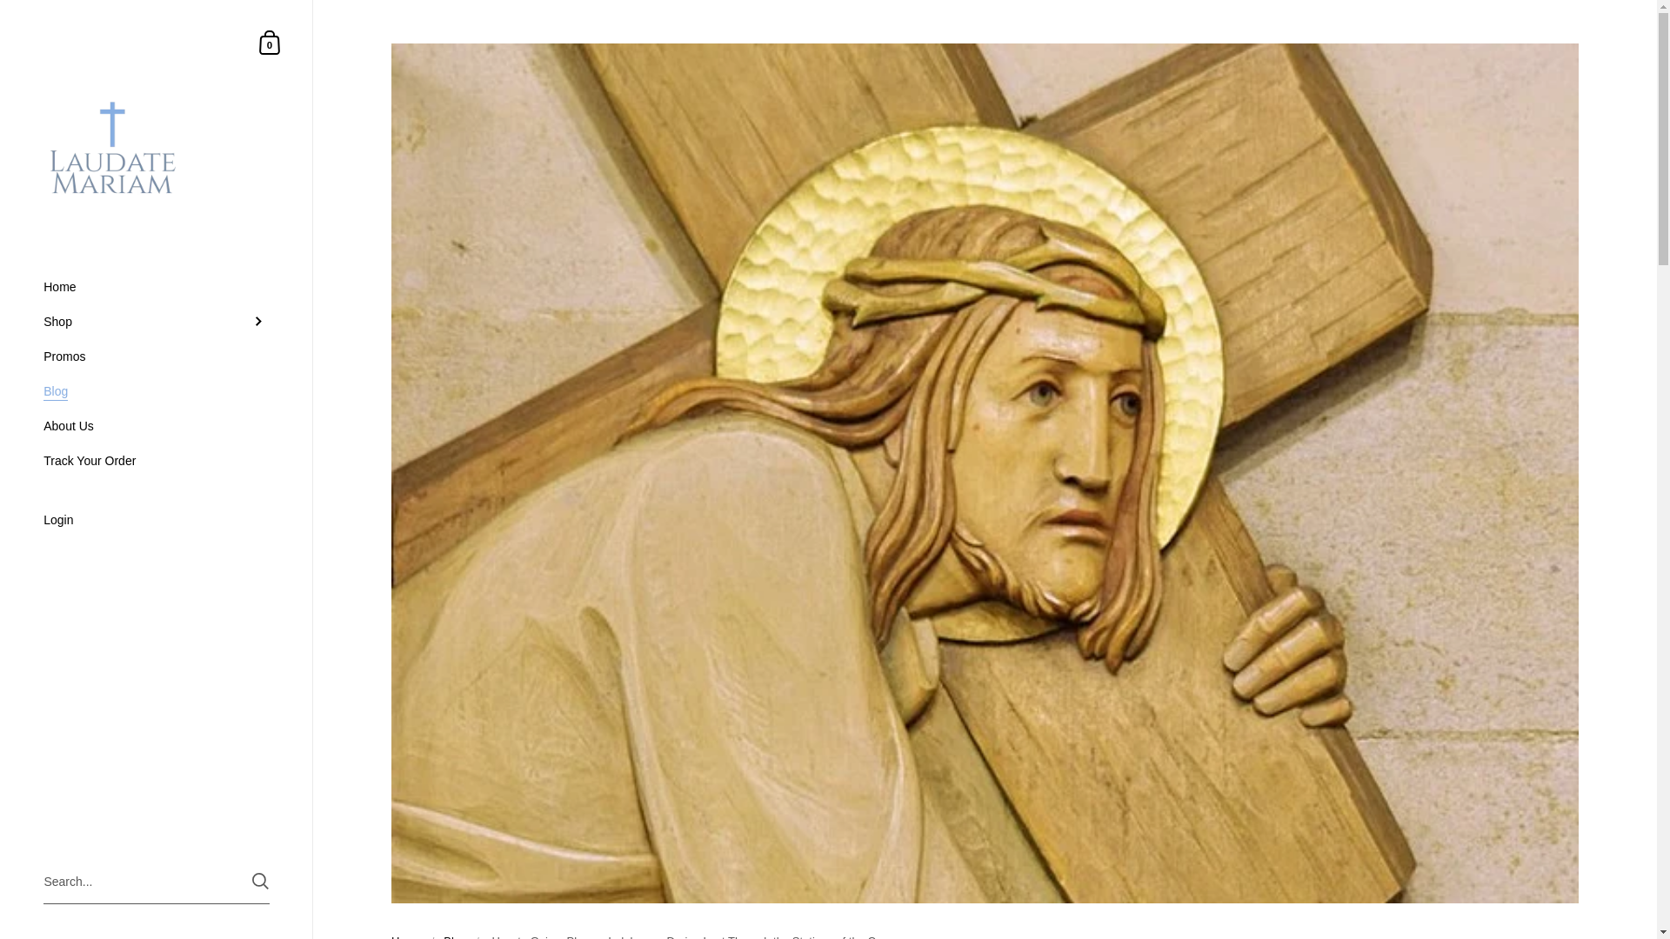  Describe the element at coordinates (270, 42) in the screenshot. I see `Shopping Cart` at that location.